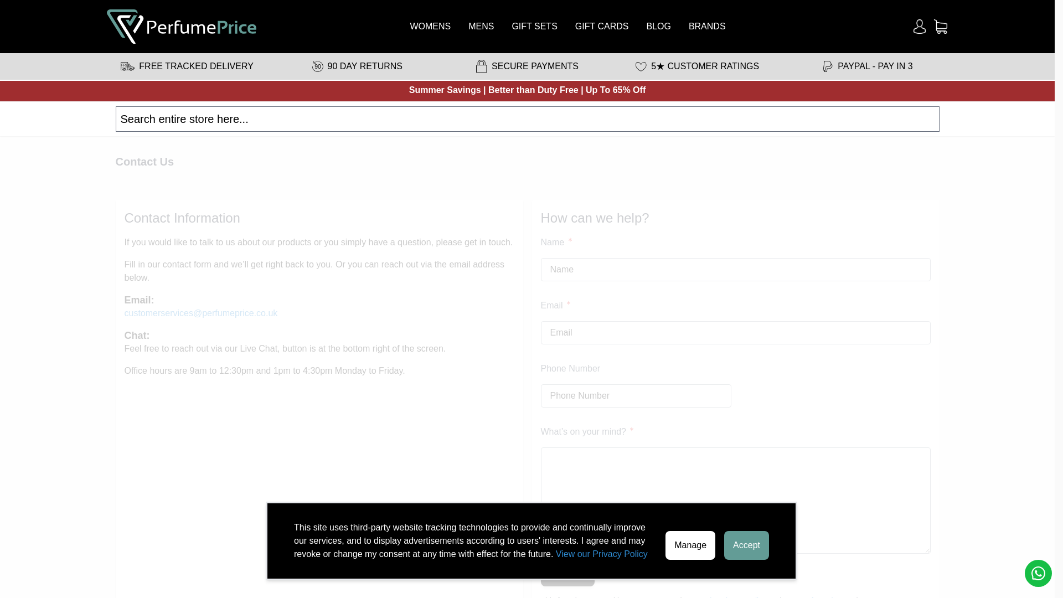 The height and width of the screenshot is (598, 1063). I want to click on View our Privacy Policy, so click(601, 554).